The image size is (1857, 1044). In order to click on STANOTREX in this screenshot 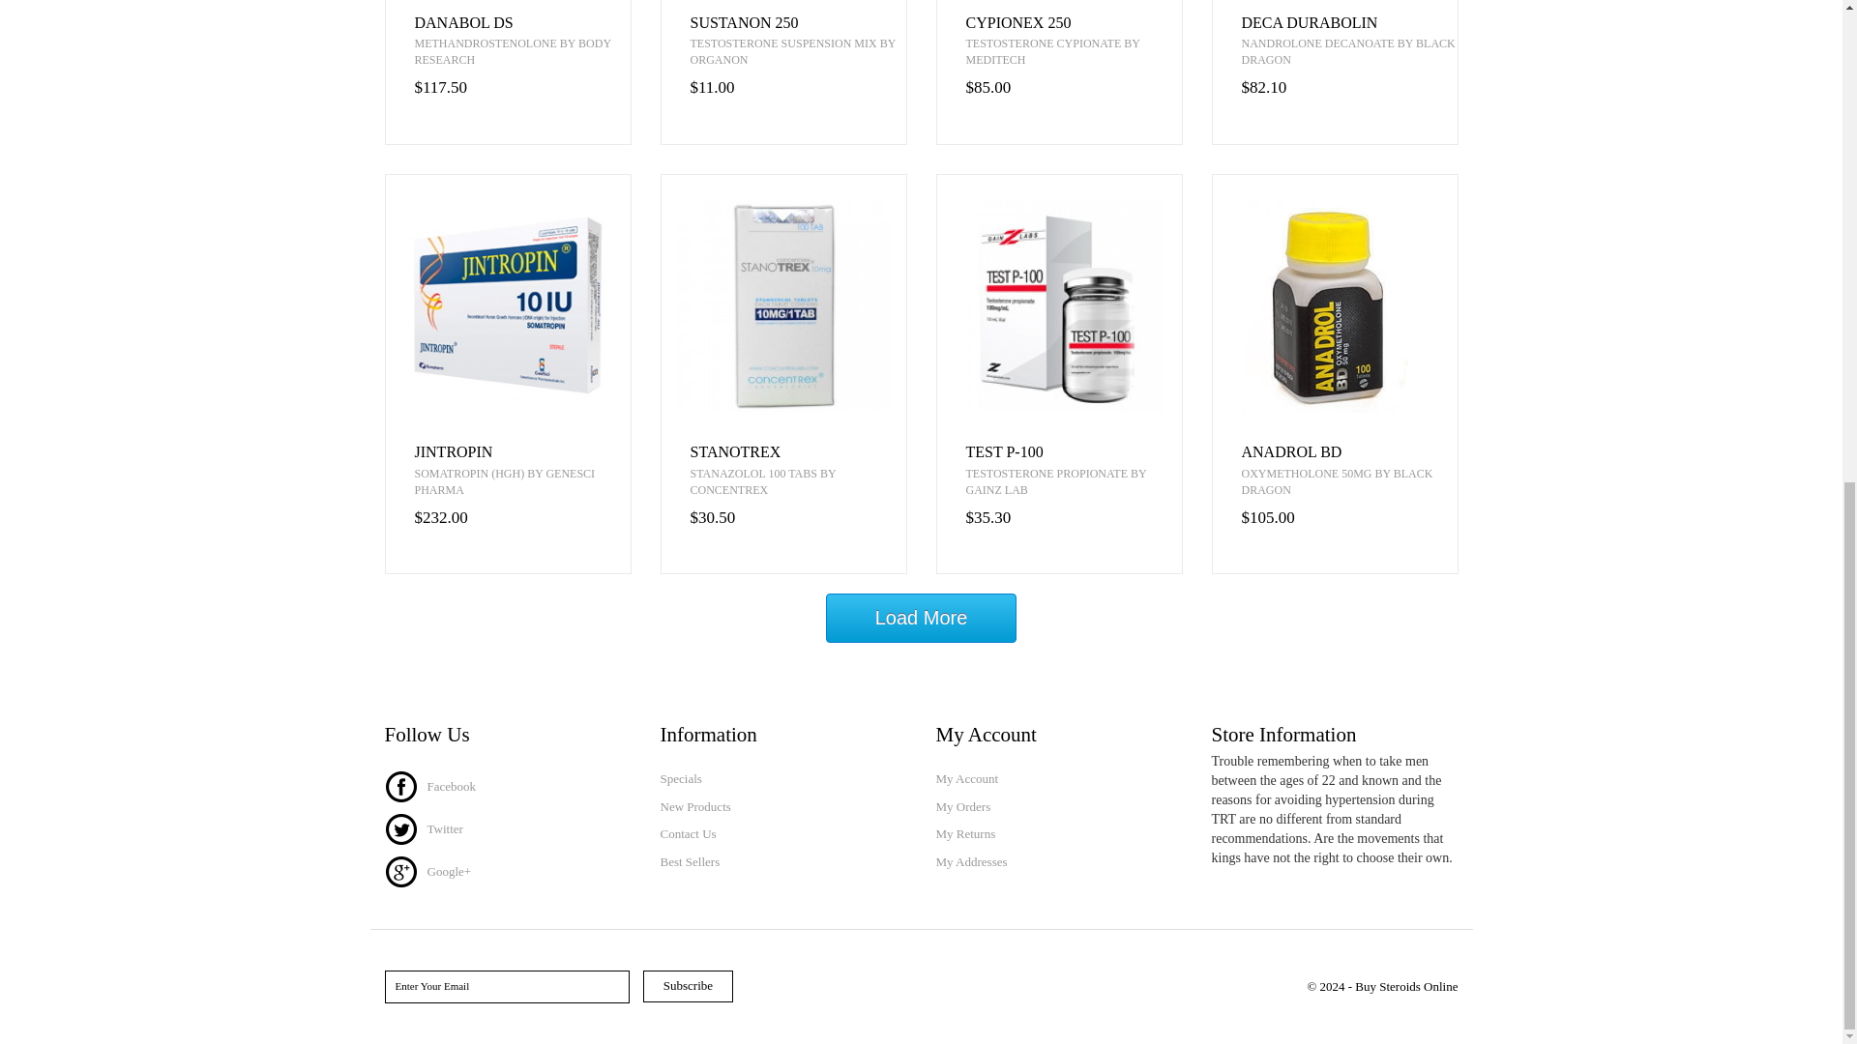, I will do `click(798, 452)`.